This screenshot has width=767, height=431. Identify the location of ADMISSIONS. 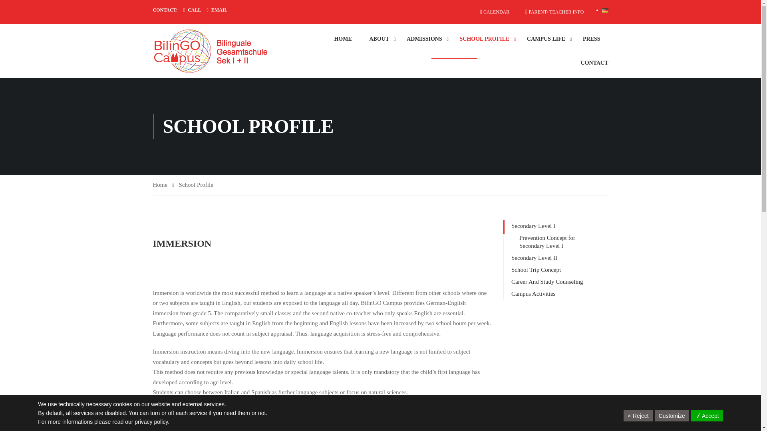
(424, 39).